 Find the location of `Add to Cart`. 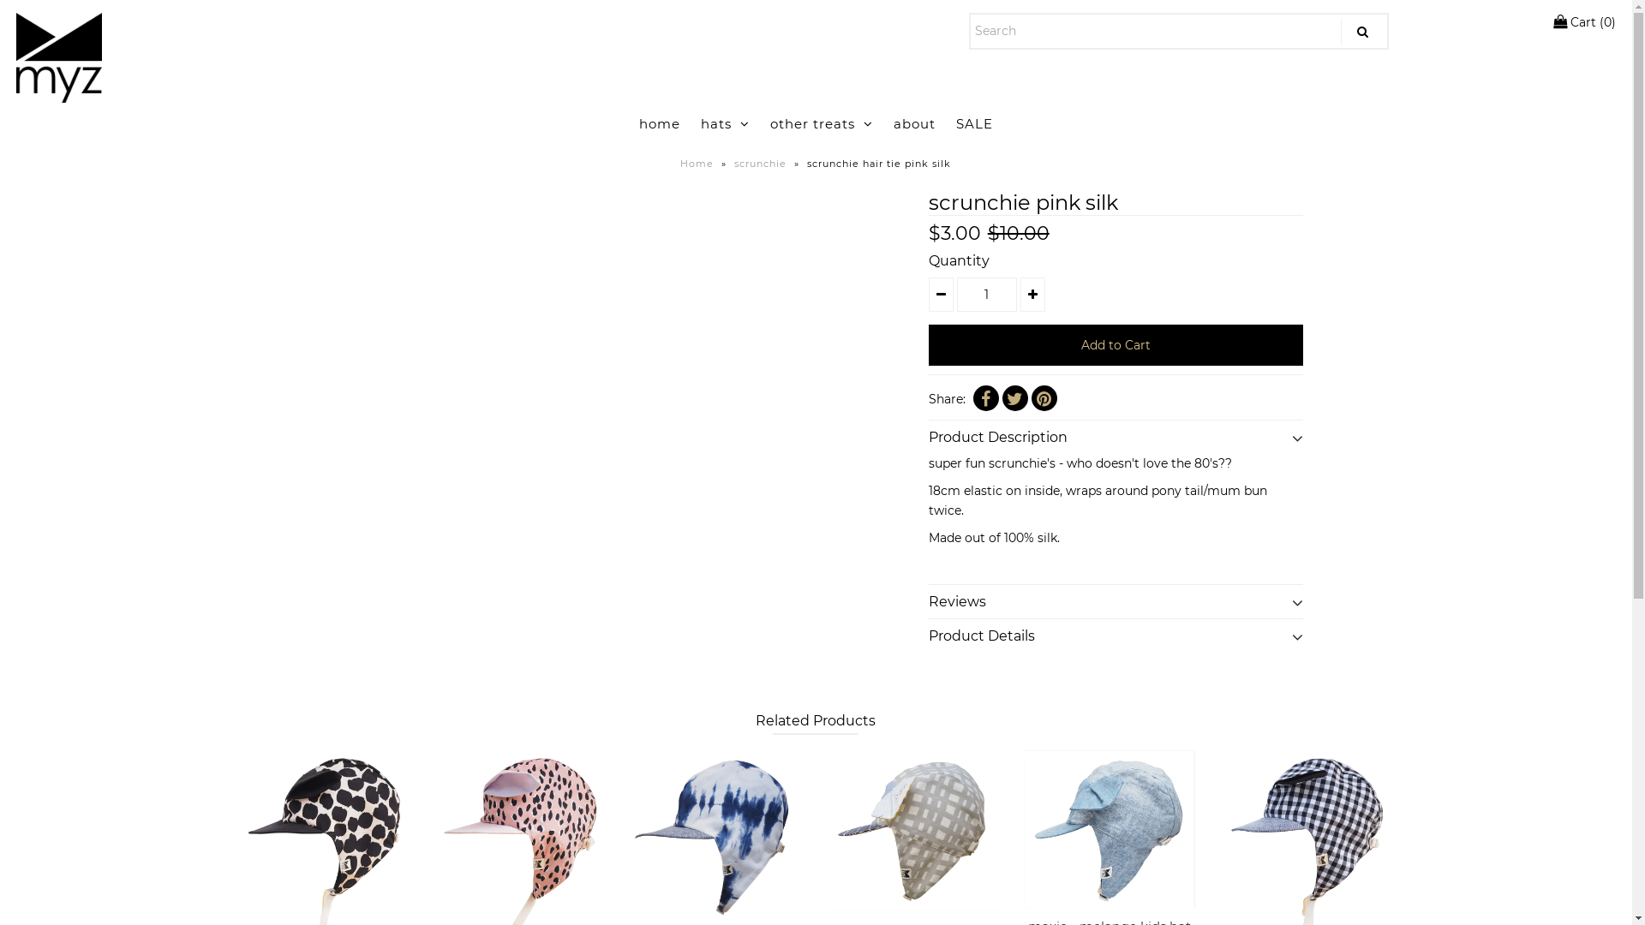

Add to Cart is located at coordinates (1116, 345).